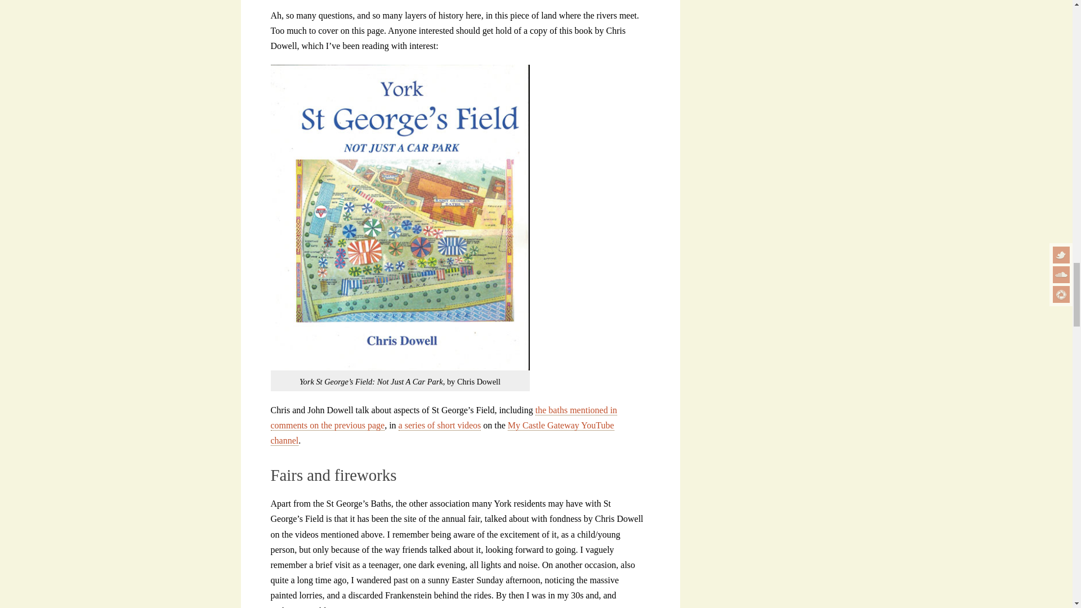 This screenshot has width=1081, height=608. Describe the element at coordinates (444, 418) in the screenshot. I see `the baths mentioned in comments on the previous page` at that location.